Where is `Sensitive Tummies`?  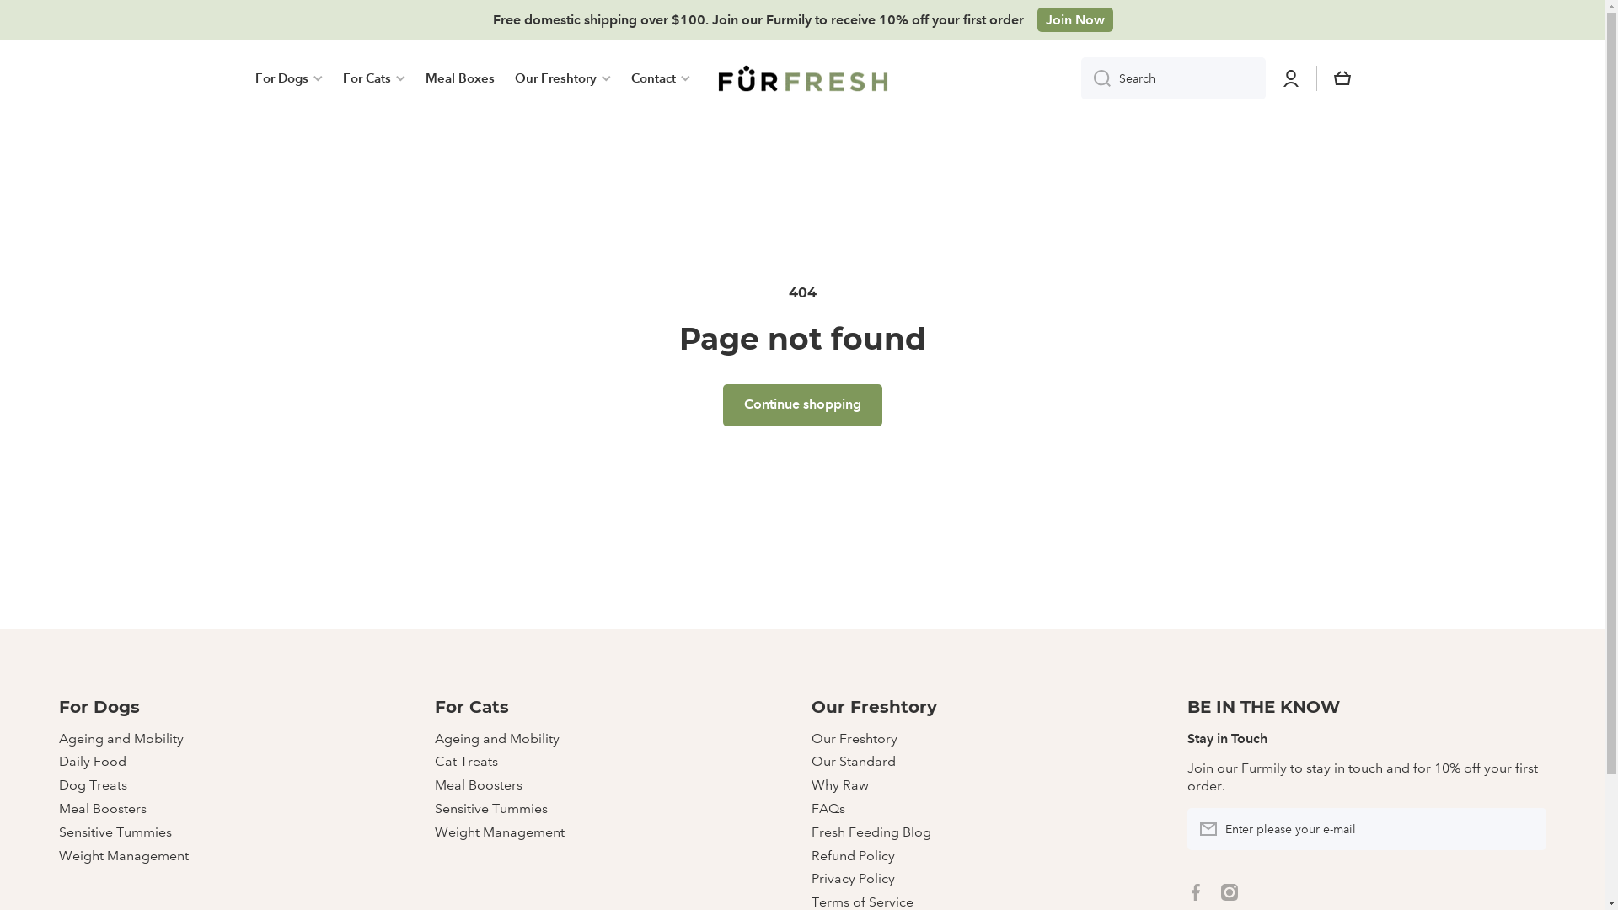
Sensitive Tummies is located at coordinates (491, 806).